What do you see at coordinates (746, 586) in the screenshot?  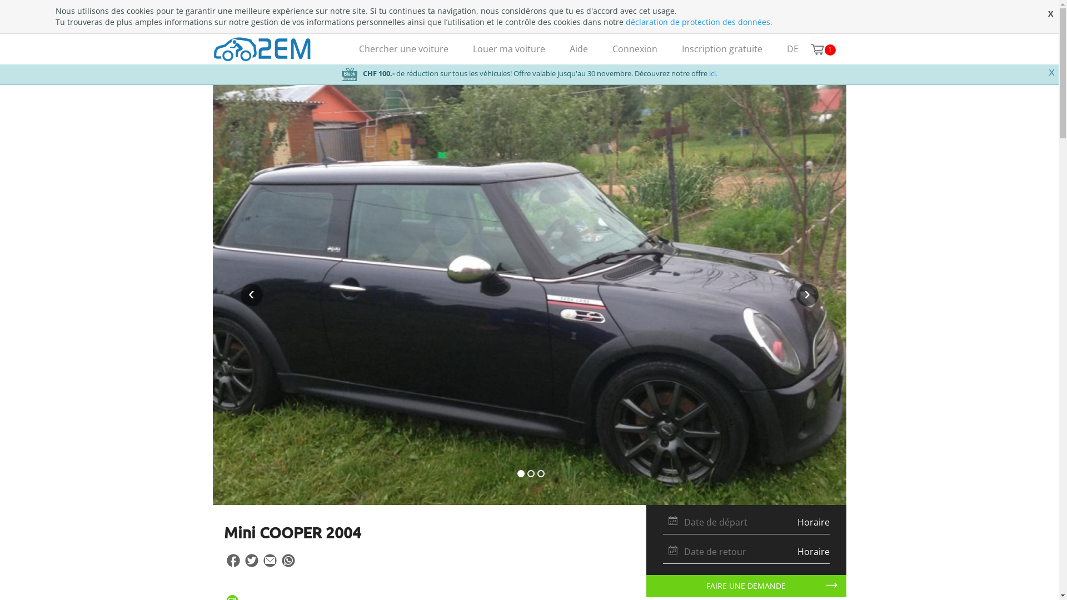 I see `FAIRE UNE DEMANDE` at bounding box center [746, 586].